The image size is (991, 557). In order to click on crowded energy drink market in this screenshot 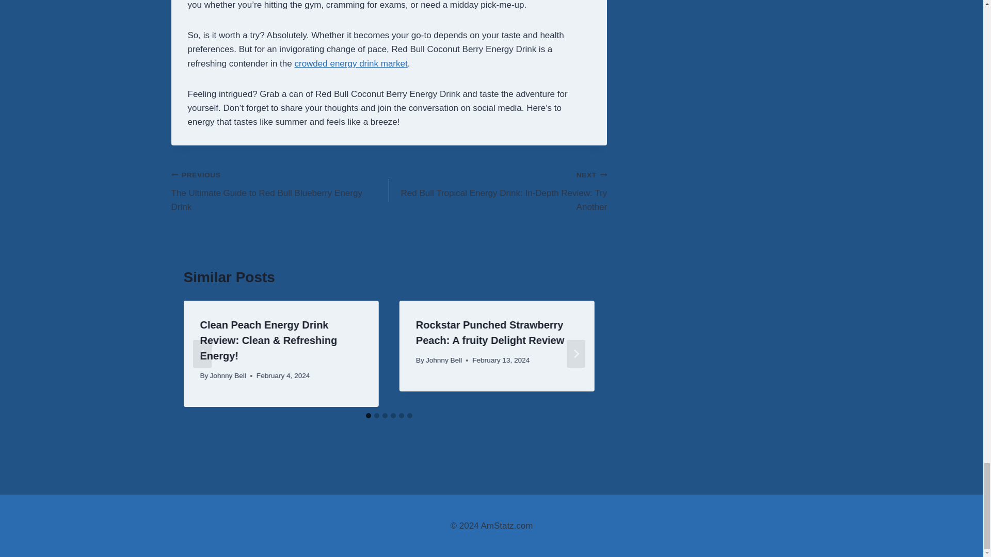, I will do `click(351, 63)`.